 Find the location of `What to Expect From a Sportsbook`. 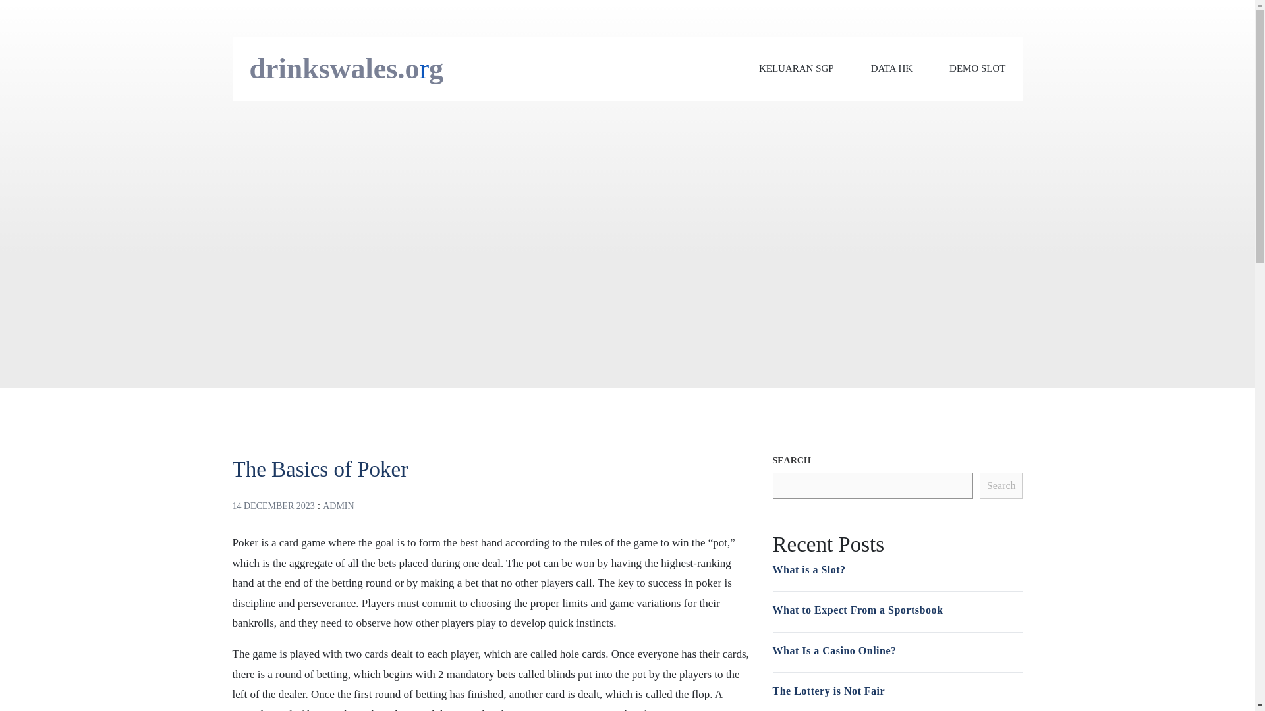

What to Expect From a Sportsbook is located at coordinates (857, 610).